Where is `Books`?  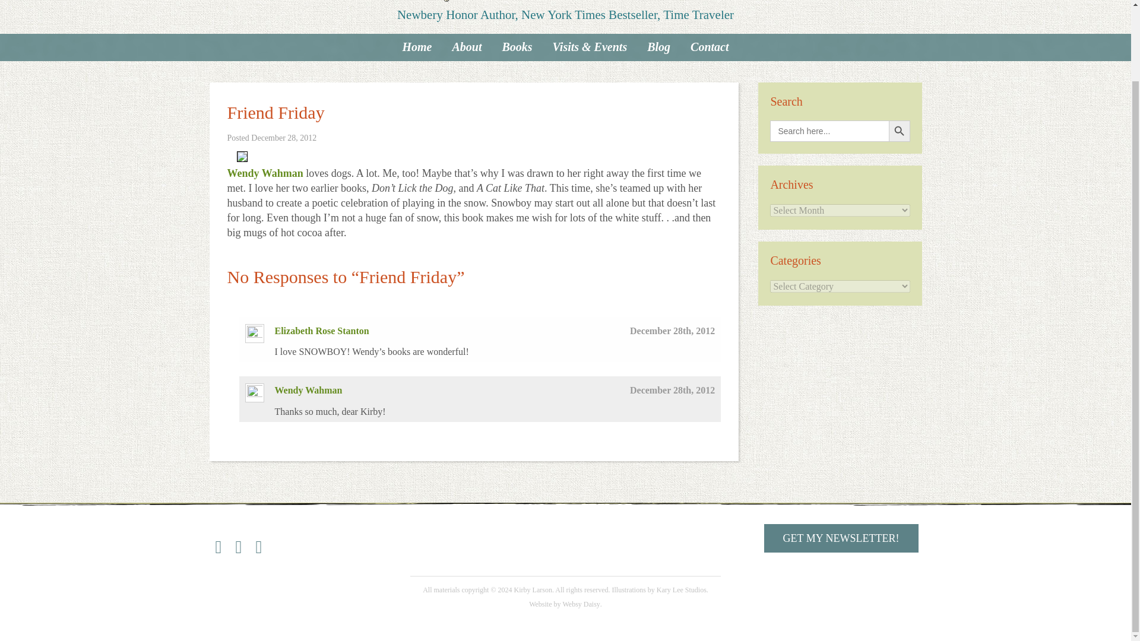
Books is located at coordinates (517, 47).